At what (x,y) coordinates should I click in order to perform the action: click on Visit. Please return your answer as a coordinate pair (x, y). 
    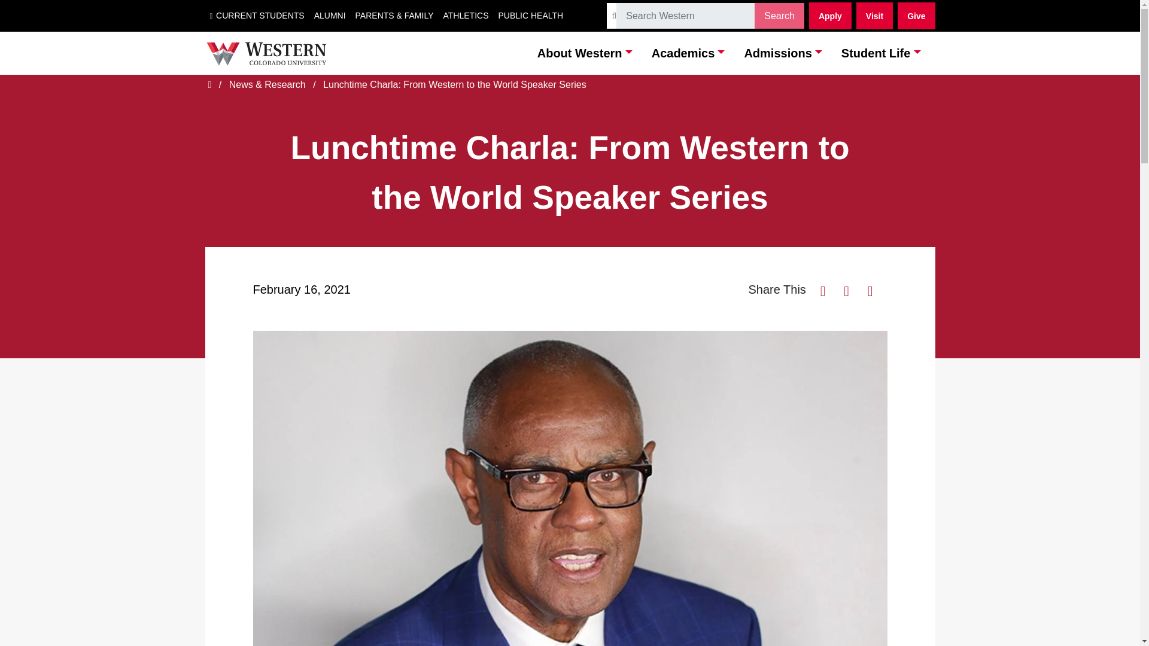
    Looking at the image, I should click on (874, 16).